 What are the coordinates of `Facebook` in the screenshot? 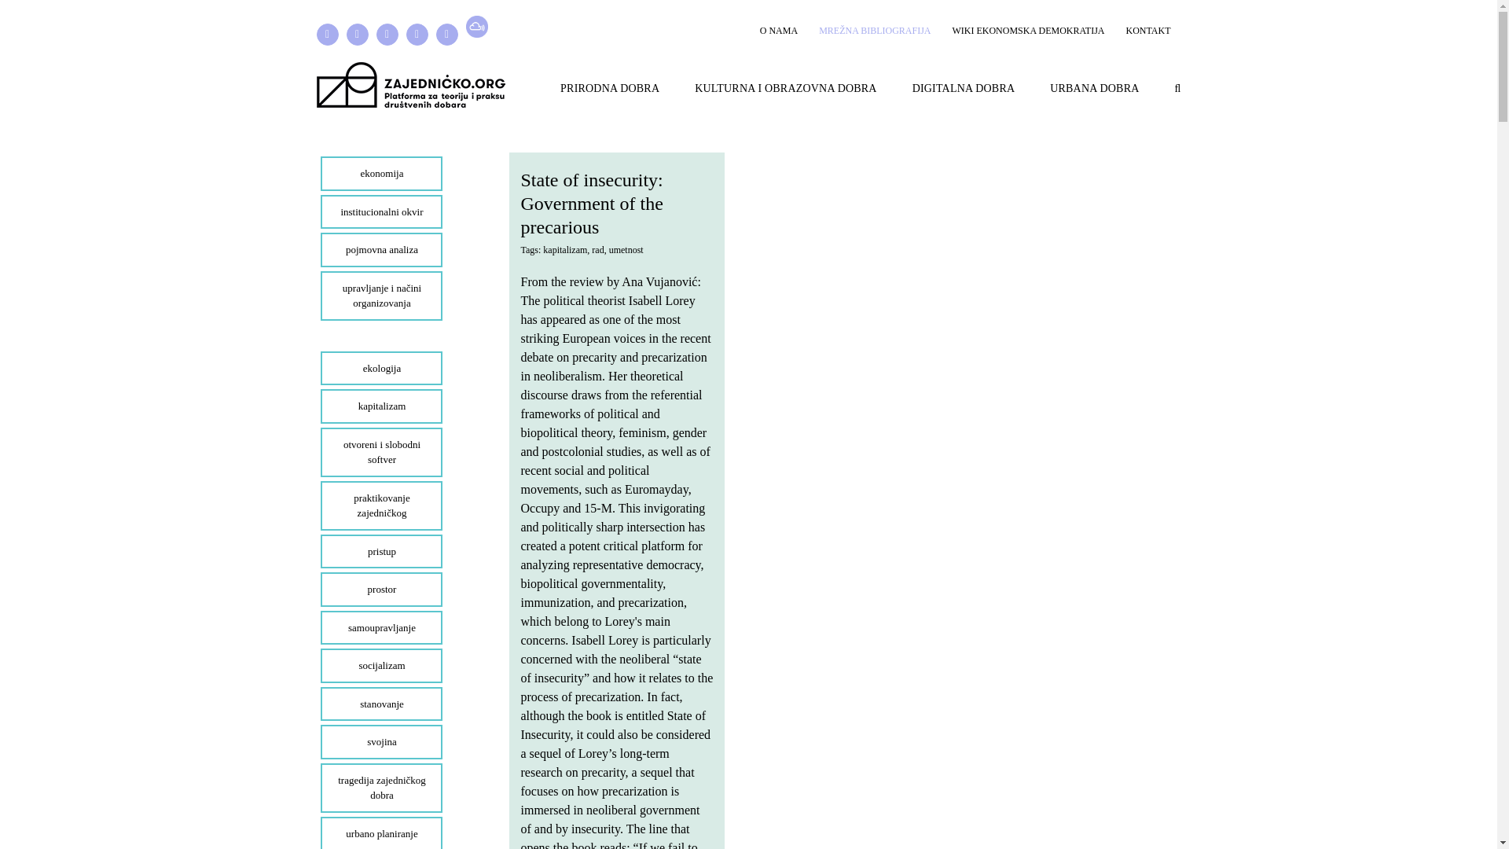 It's located at (327, 35).